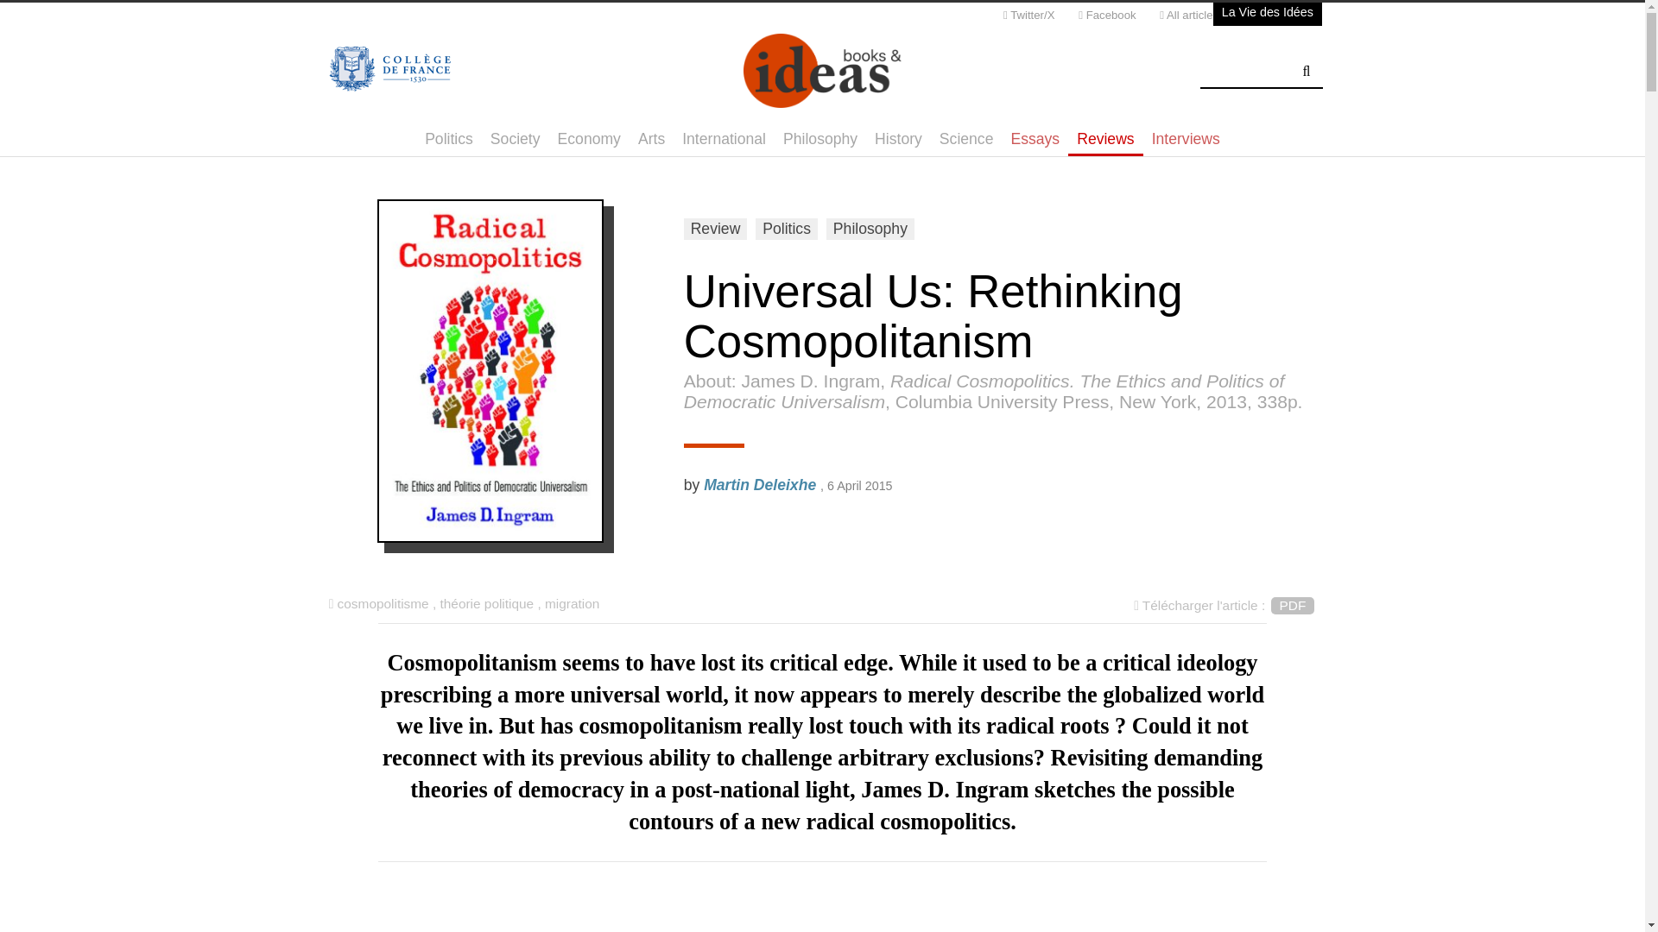 This screenshot has height=932, width=1658. Describe the element at coordinates (870, 228) in the screenshot. I see `Philosophy` at that location.